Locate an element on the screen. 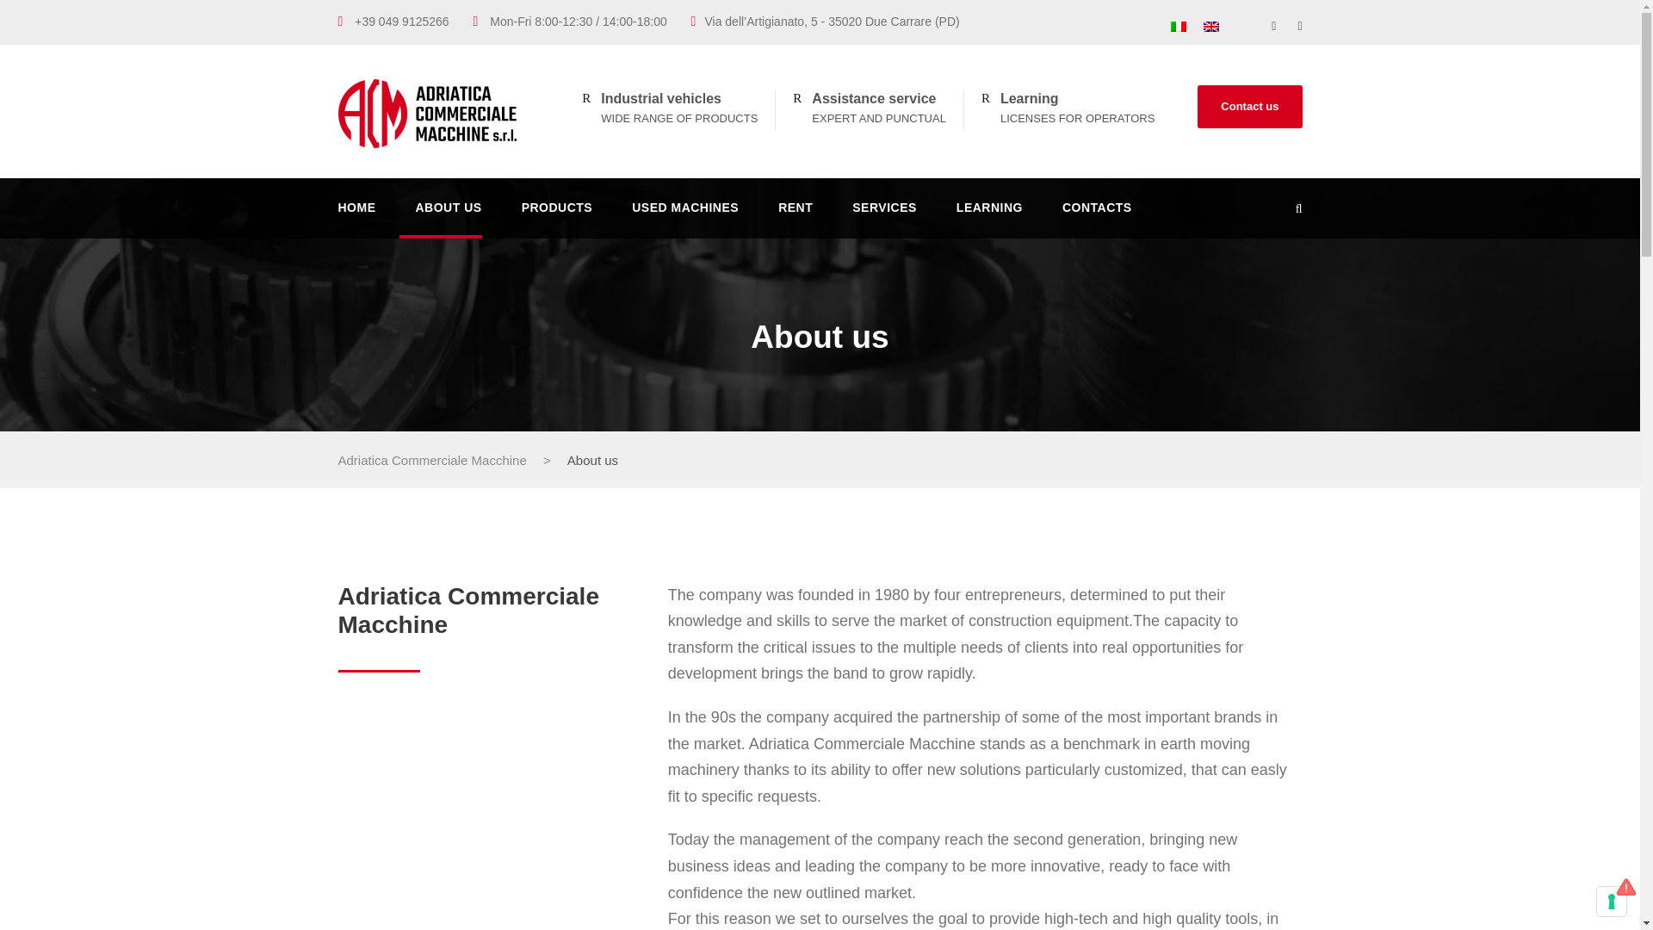 The height and width of the screenshot is (930, 1653). Go to Adriatica Commerciale Macchine. is located at coordinates (430, 460).